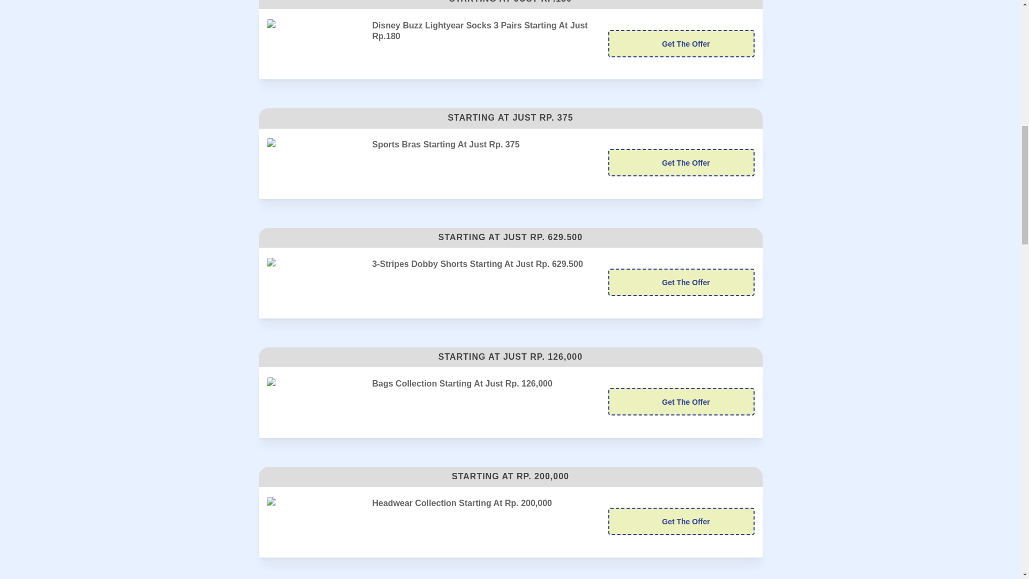 Image resolution: width=1029 pixels, height=579 pixels. Describe the element at coordinates (681, 282) in the screenshot. I see `Get The Offer` at that location.